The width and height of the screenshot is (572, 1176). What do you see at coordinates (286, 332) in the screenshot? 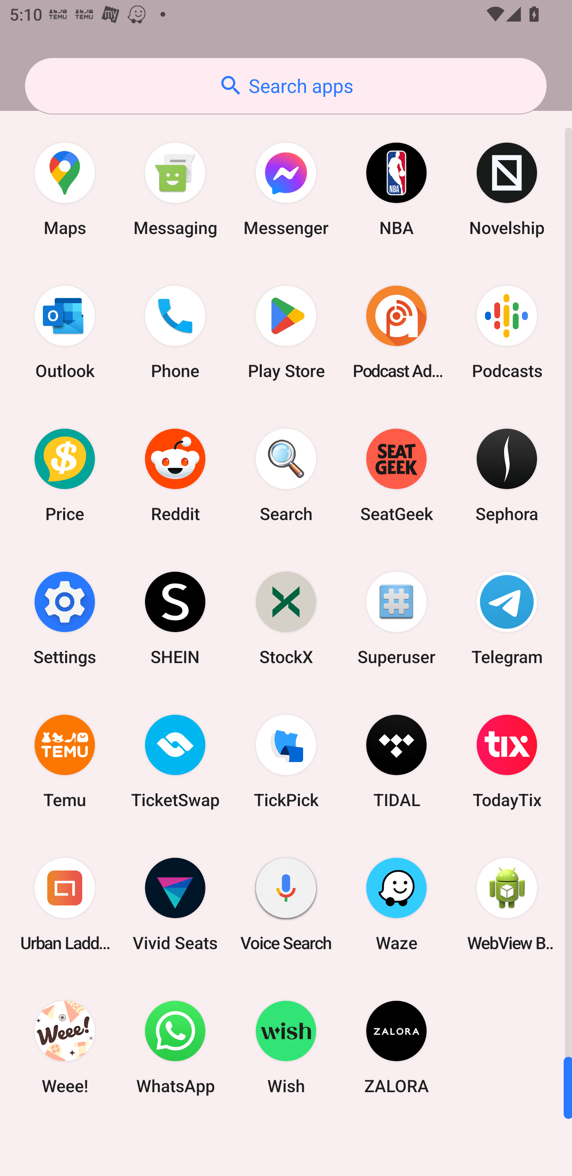
I see `Play Store` at bounding box center [286, 332].